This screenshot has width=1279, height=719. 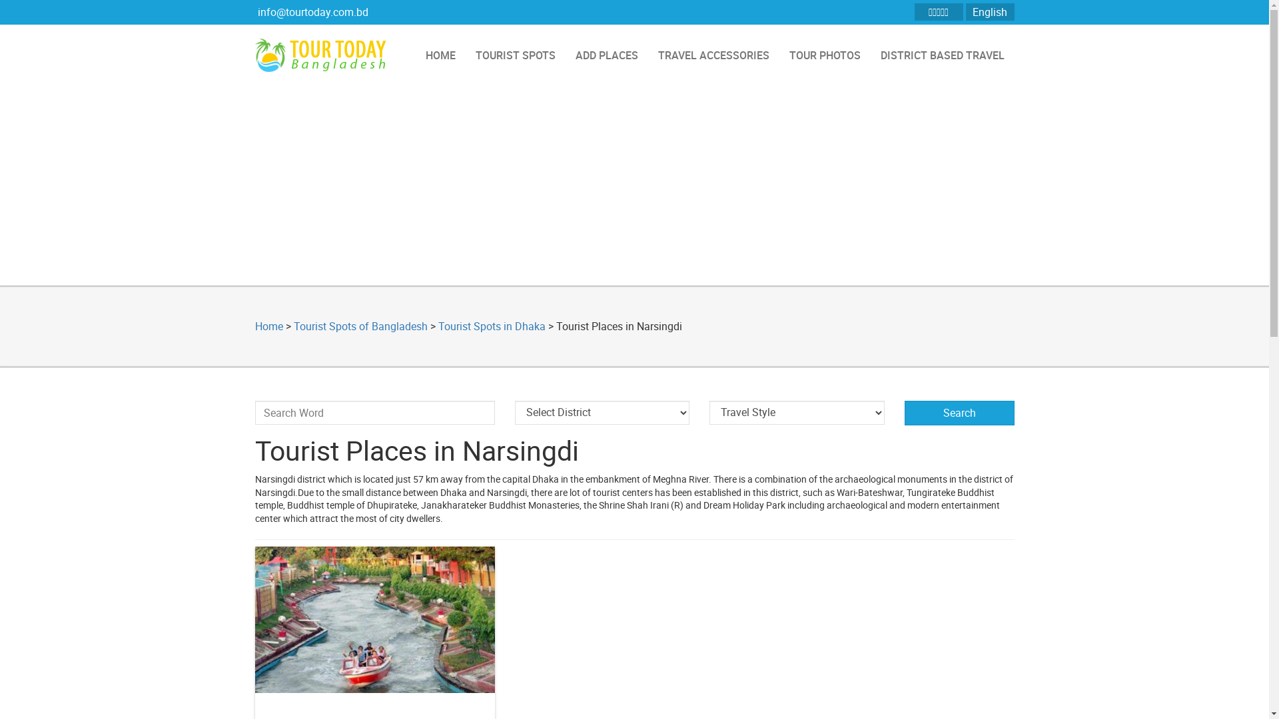 What do you see at coordinates (492, 326) in the screenshot?
I see `Tourist Spots in Dhaka` at bounding box center [492, 326].